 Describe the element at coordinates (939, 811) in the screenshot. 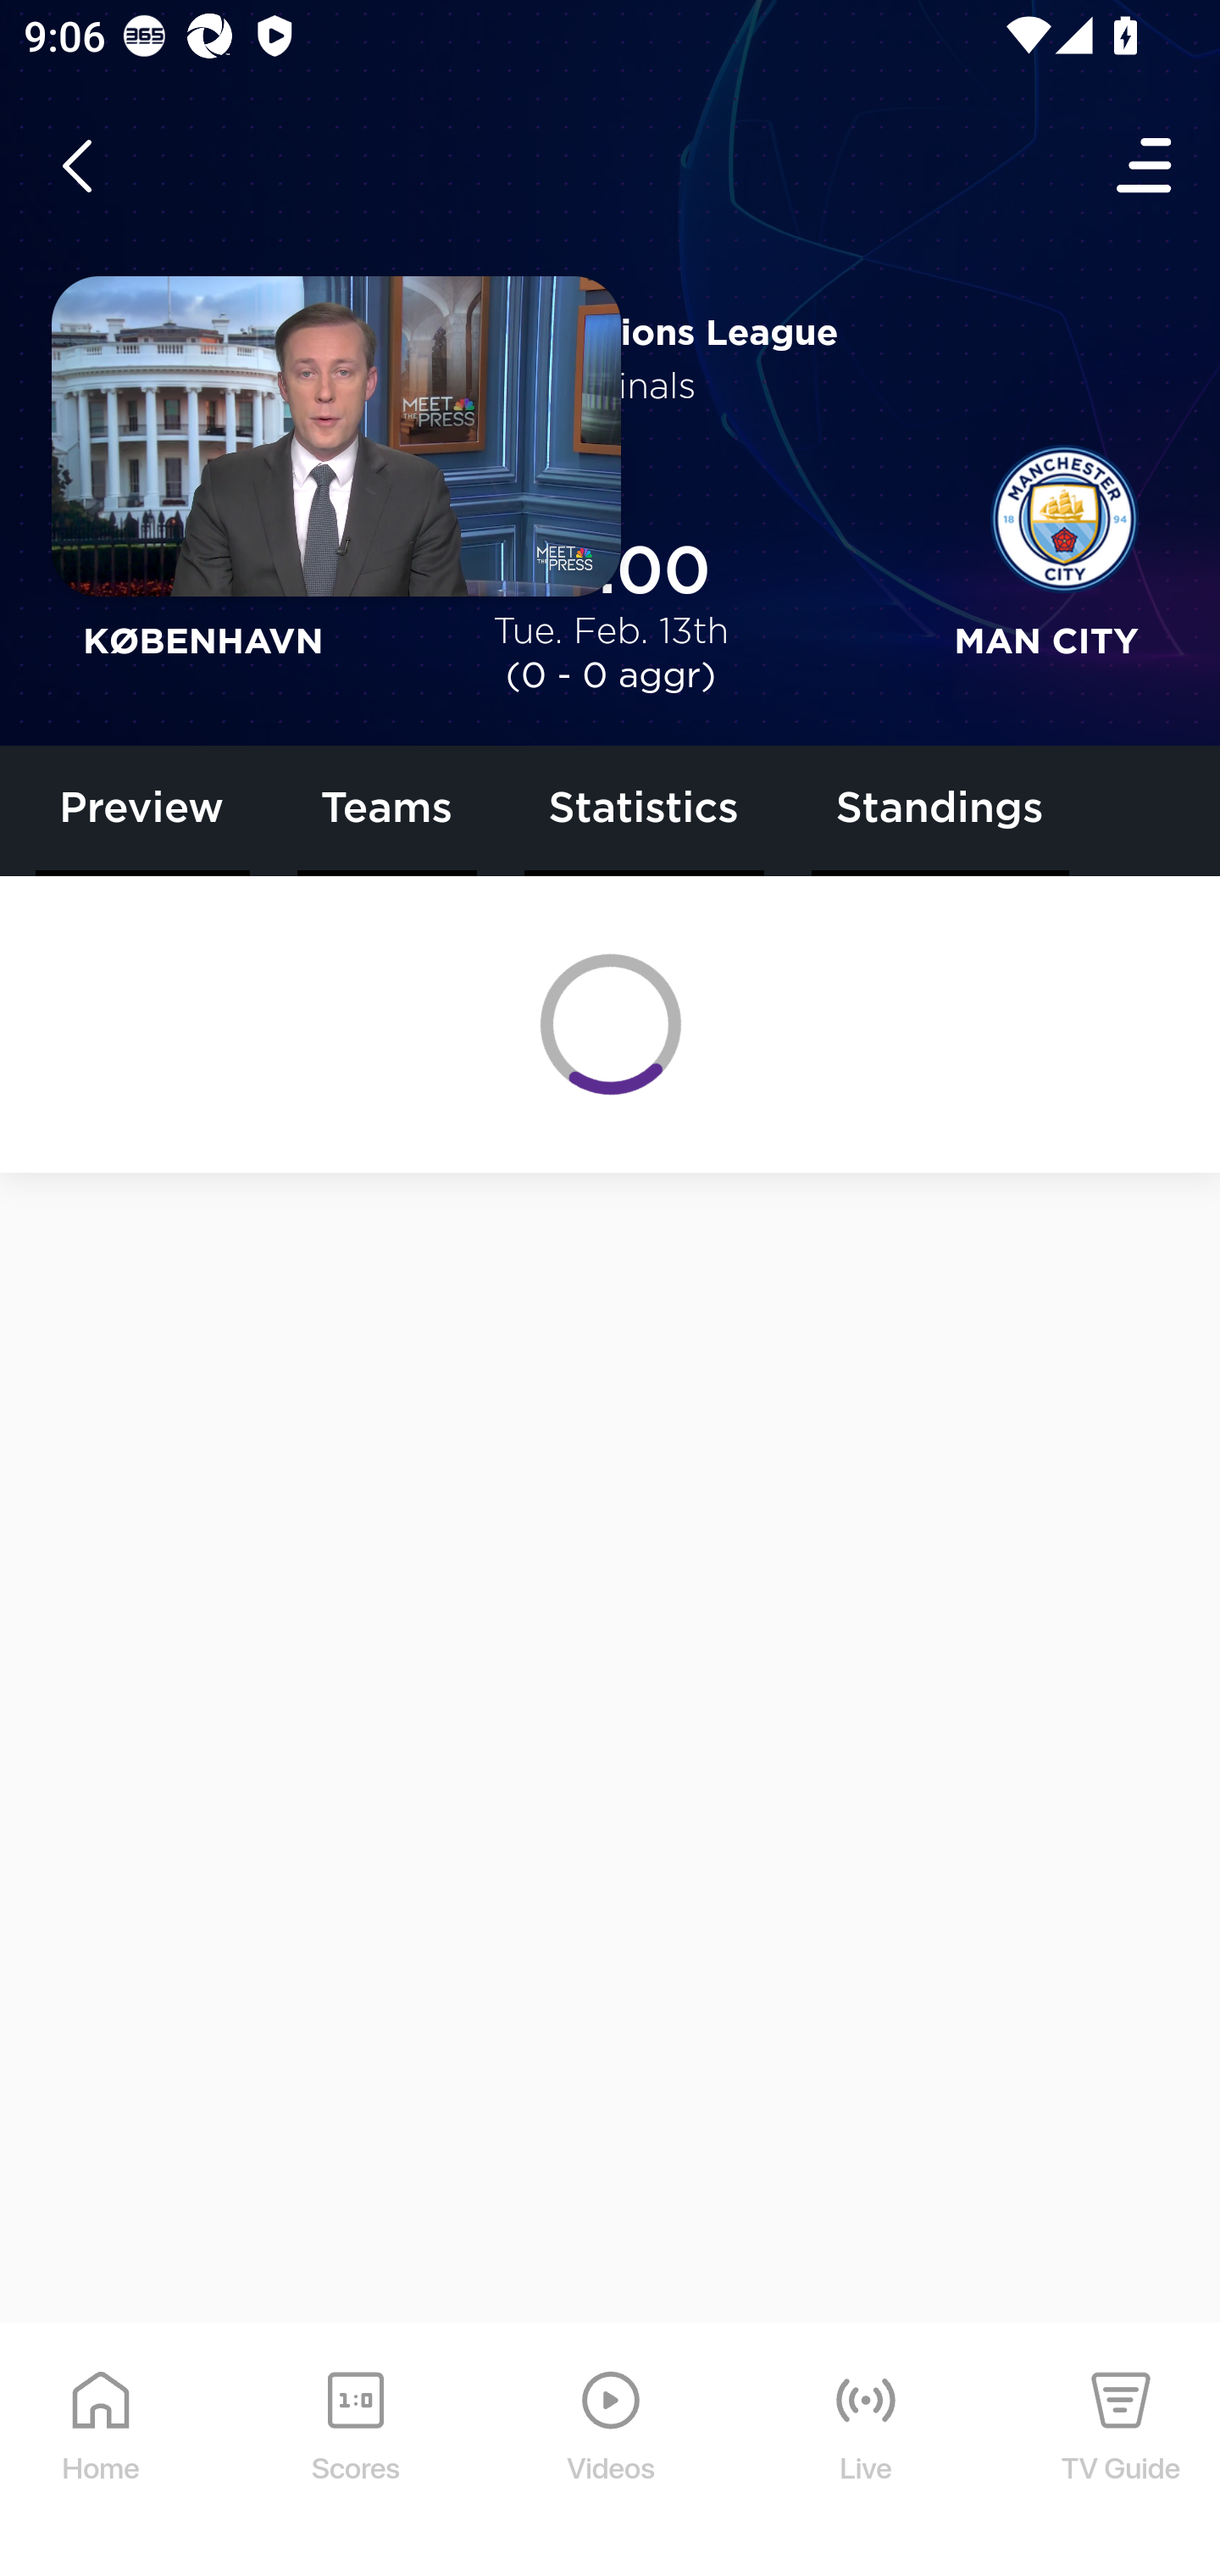

I see `Standings` at that location.